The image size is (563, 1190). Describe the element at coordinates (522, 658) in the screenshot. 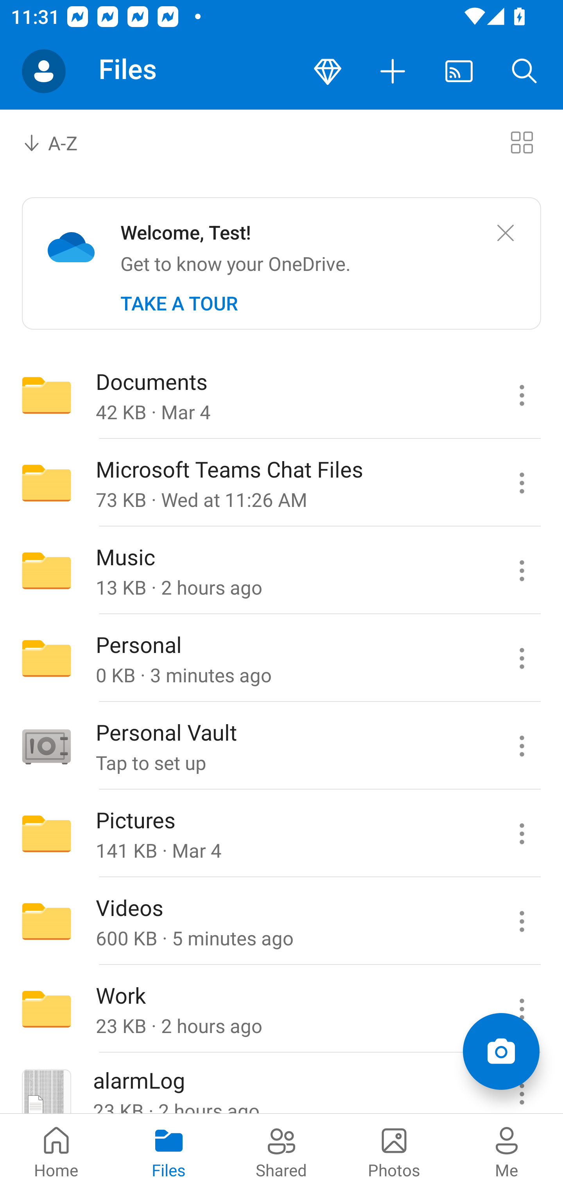

I see `Personal commands` at that location.